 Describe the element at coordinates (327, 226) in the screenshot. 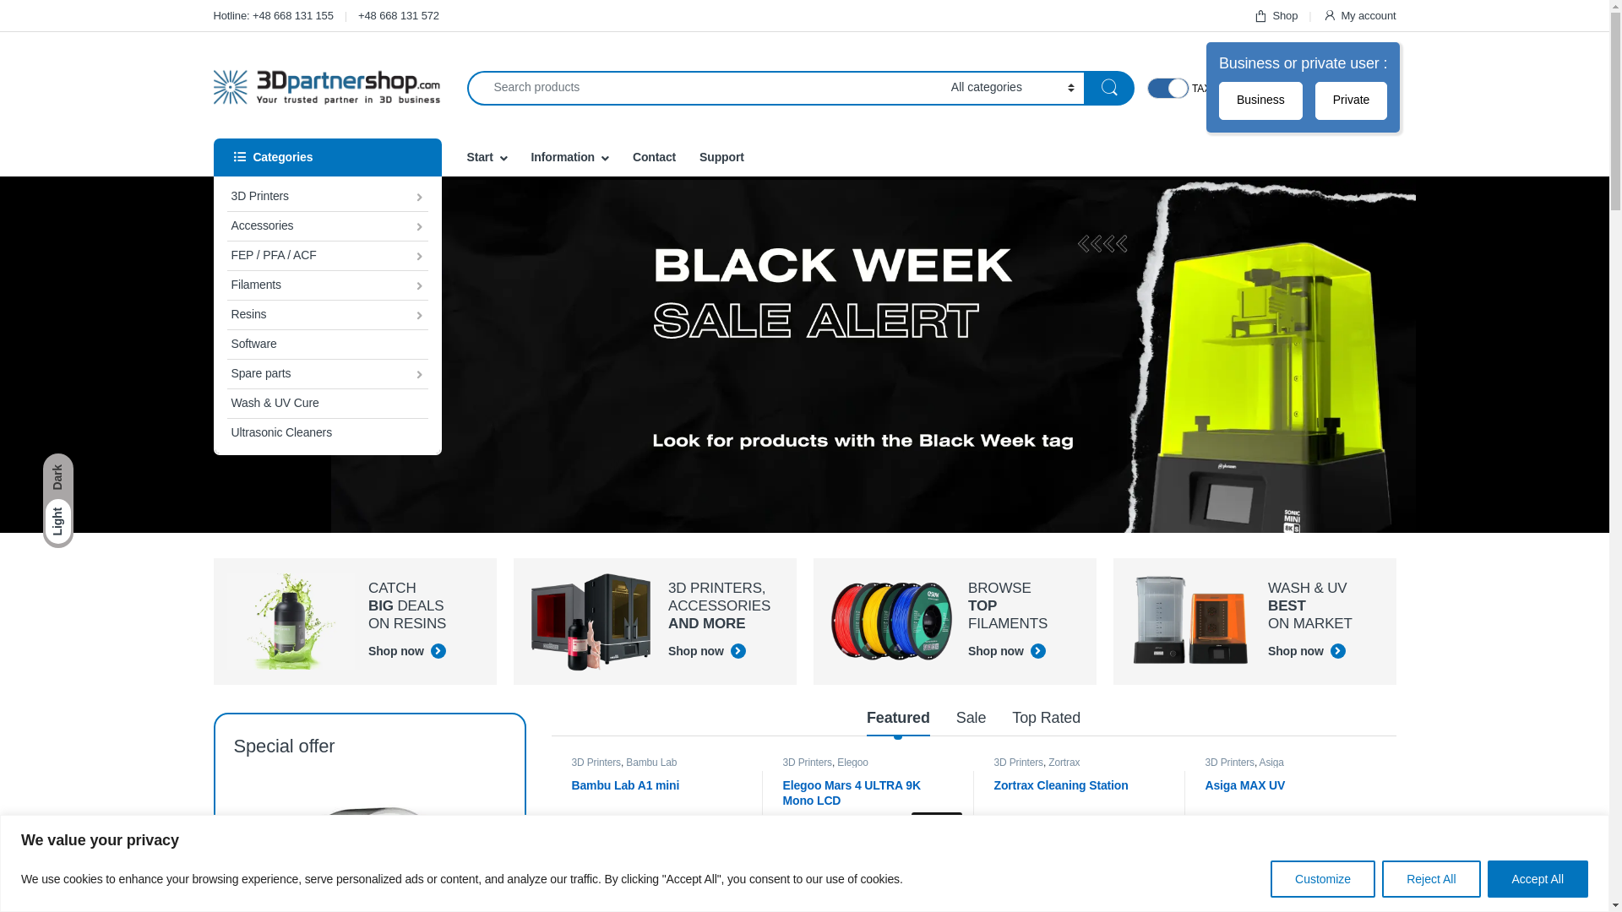

I see `Accessories` at that location.